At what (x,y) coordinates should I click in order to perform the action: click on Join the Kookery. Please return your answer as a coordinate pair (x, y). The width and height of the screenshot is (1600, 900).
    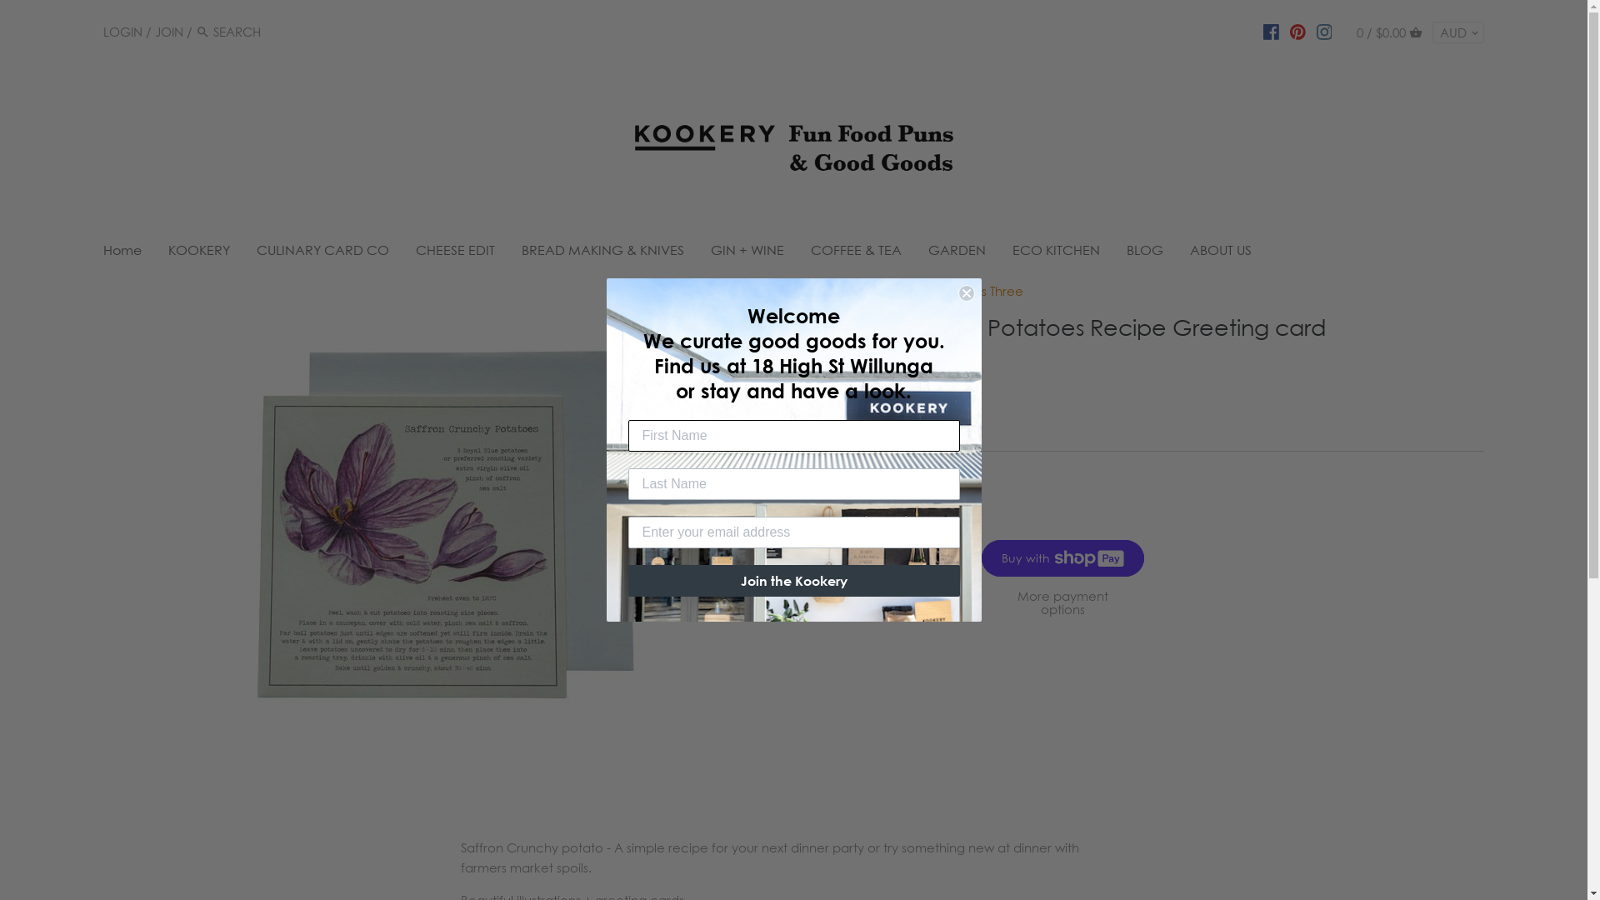
    Looking at the image, I should click on (794, 581).